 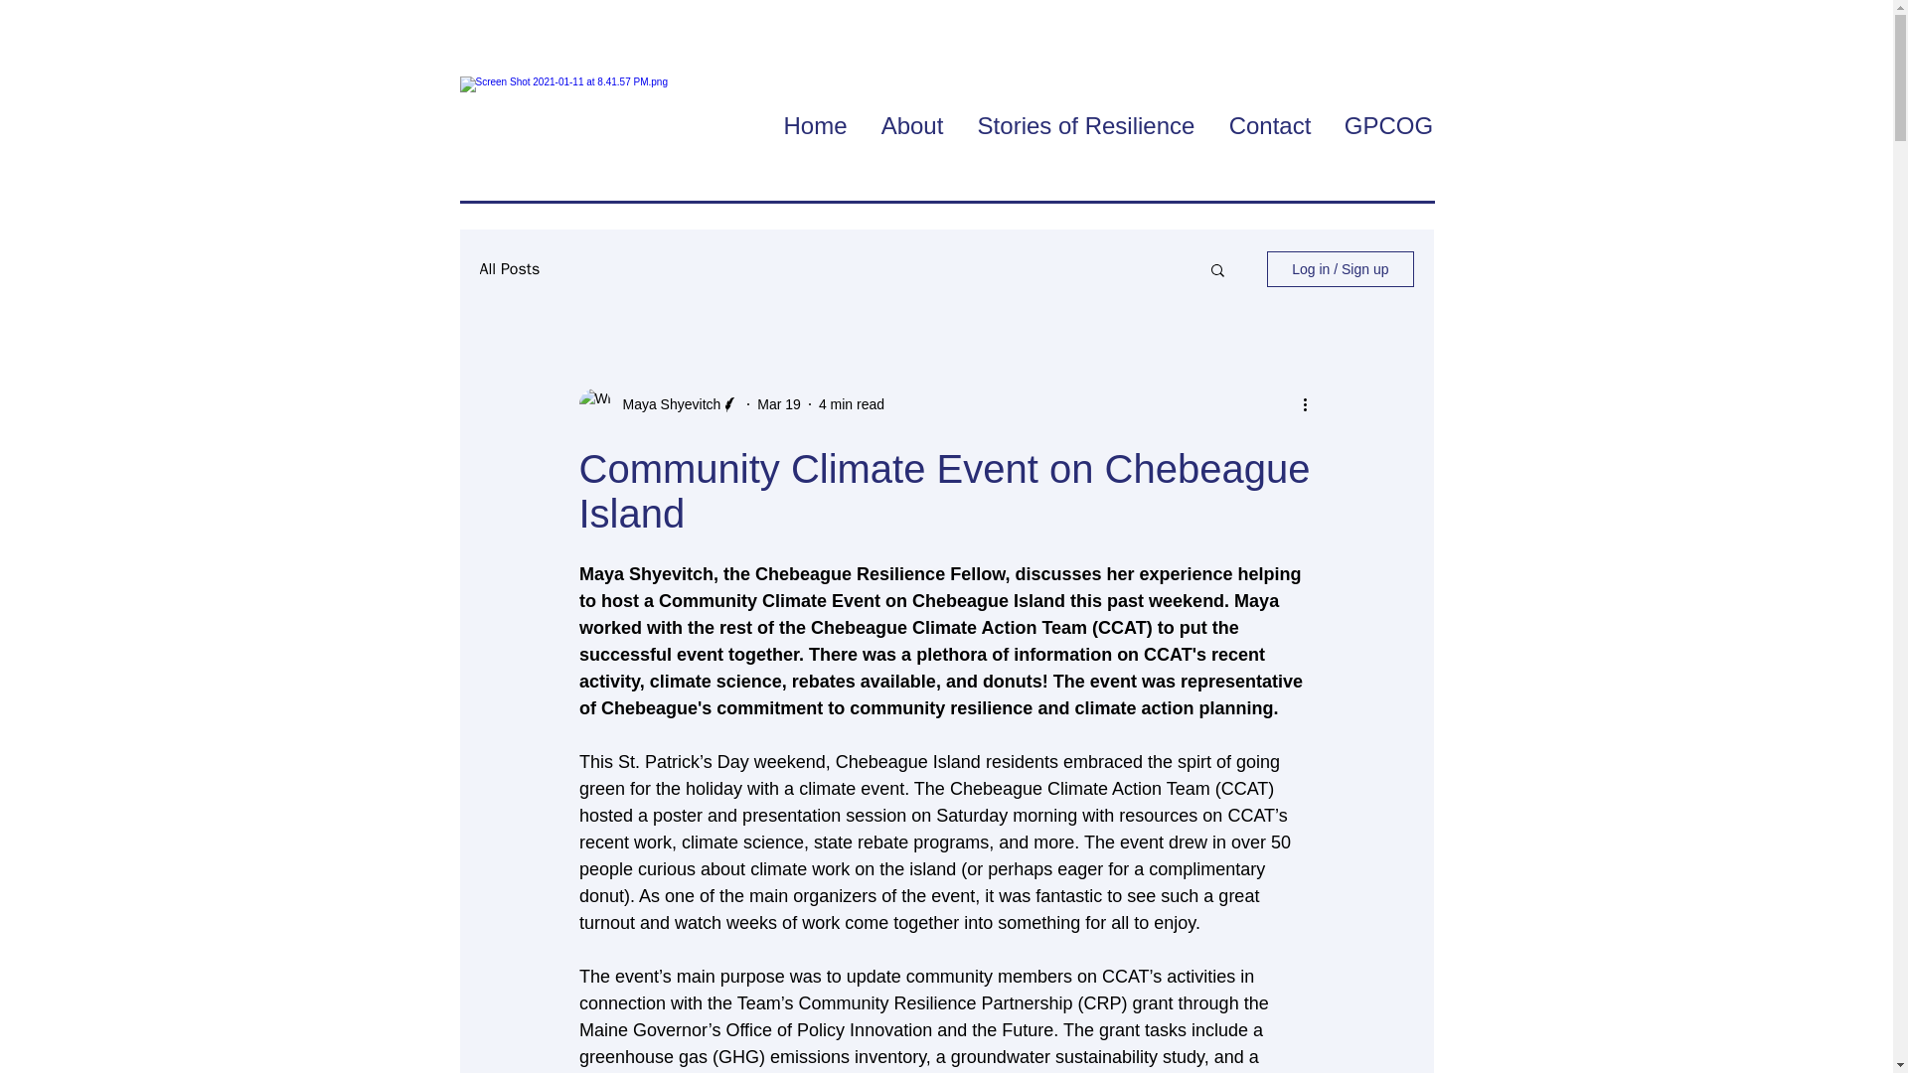 What do you see at coordinates (1387, 125) in the screenshot?
I see `GPCOG` at bounding box center [1387, 125].